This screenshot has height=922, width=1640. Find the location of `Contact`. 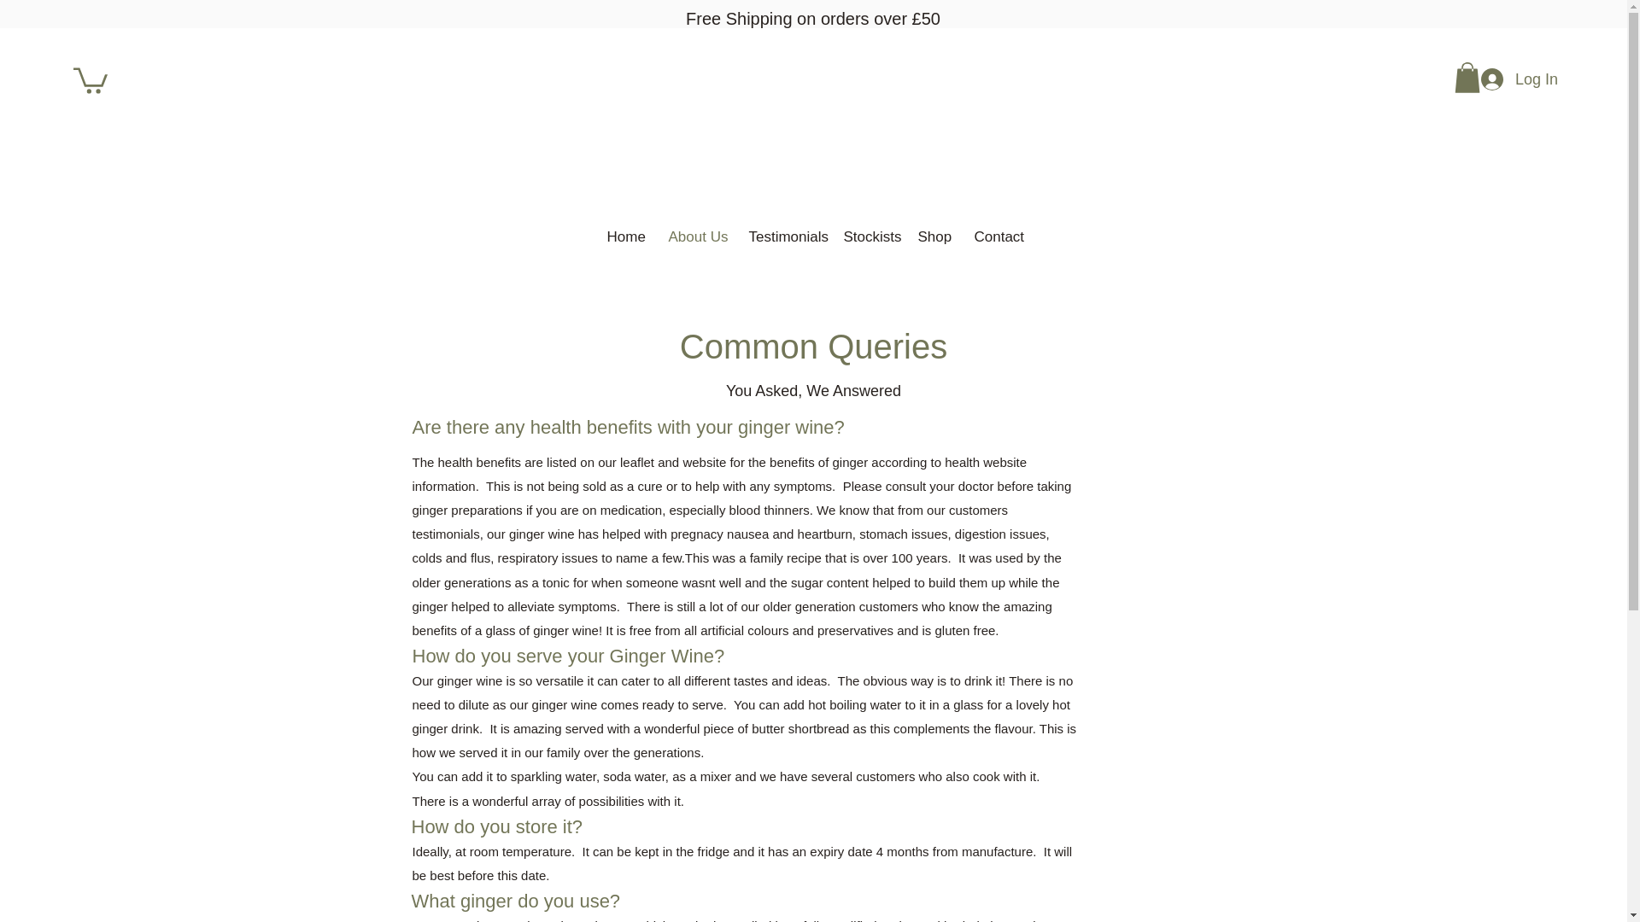

Contact is located at coordinates (998, 236).